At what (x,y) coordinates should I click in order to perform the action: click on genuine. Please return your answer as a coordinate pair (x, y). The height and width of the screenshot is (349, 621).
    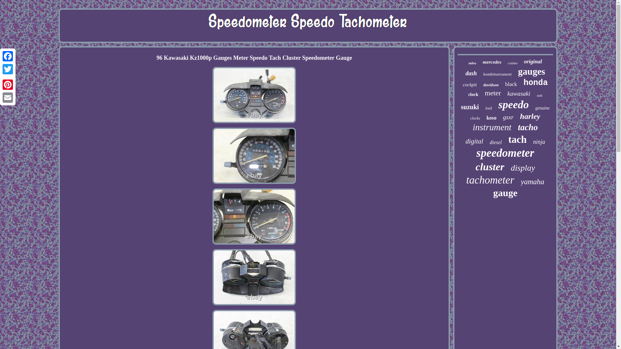
    Looking at the image, I should click on (542, 108).